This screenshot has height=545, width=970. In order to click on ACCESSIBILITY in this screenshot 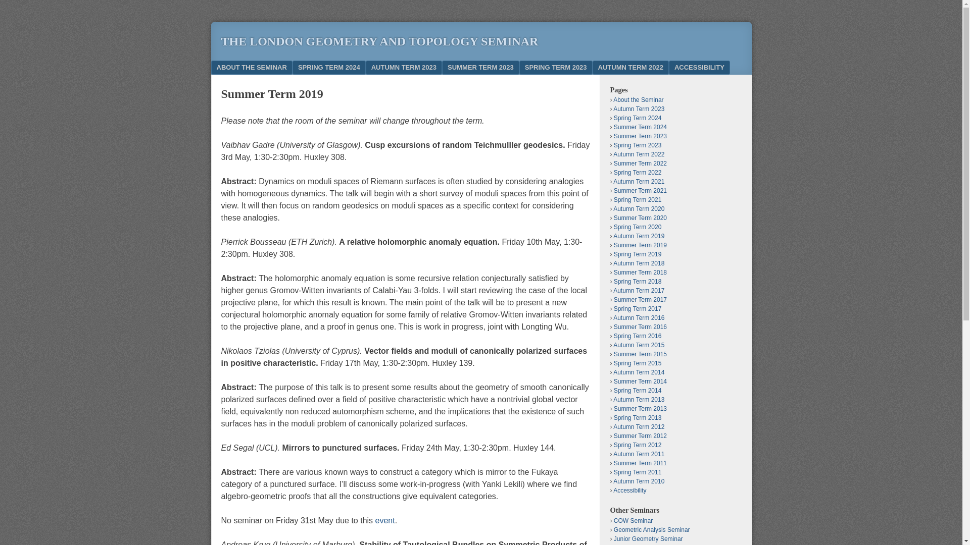, I will do `click(699, 67)`.